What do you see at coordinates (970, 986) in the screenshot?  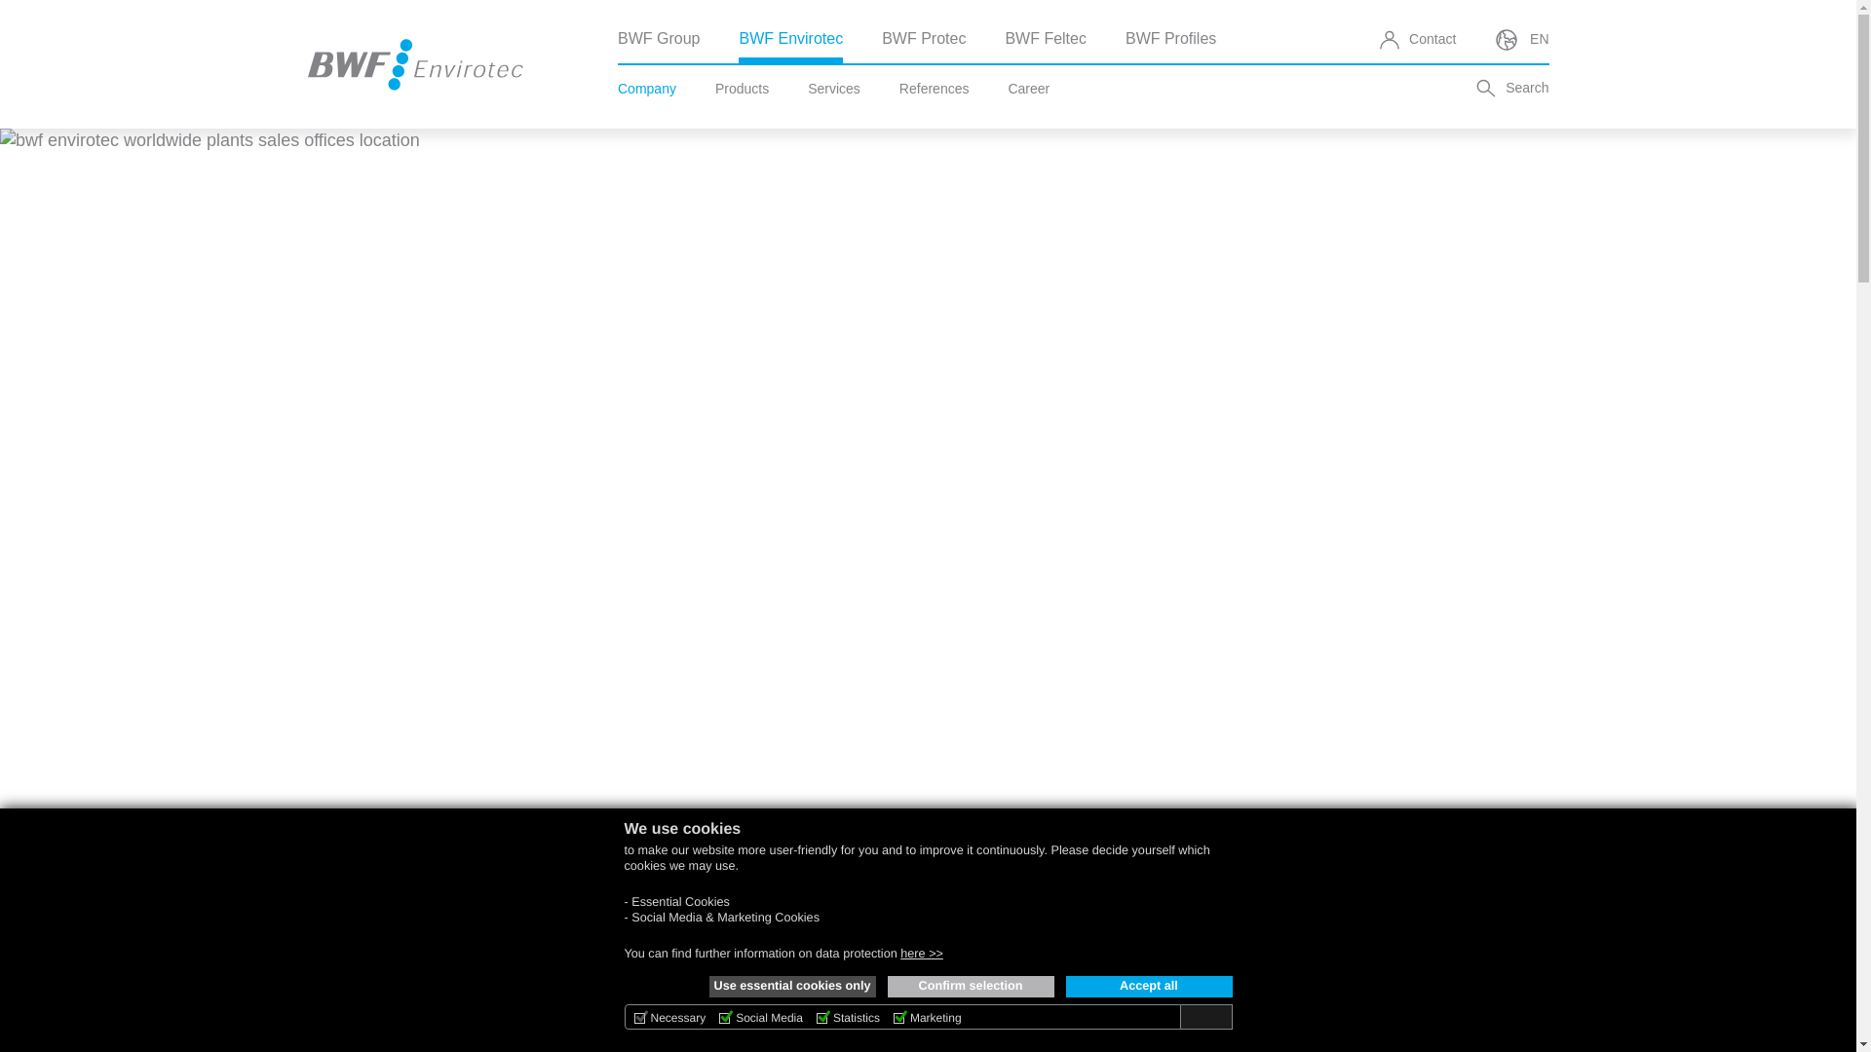 I see `Confirm selection` at bounding box center [970, 986].